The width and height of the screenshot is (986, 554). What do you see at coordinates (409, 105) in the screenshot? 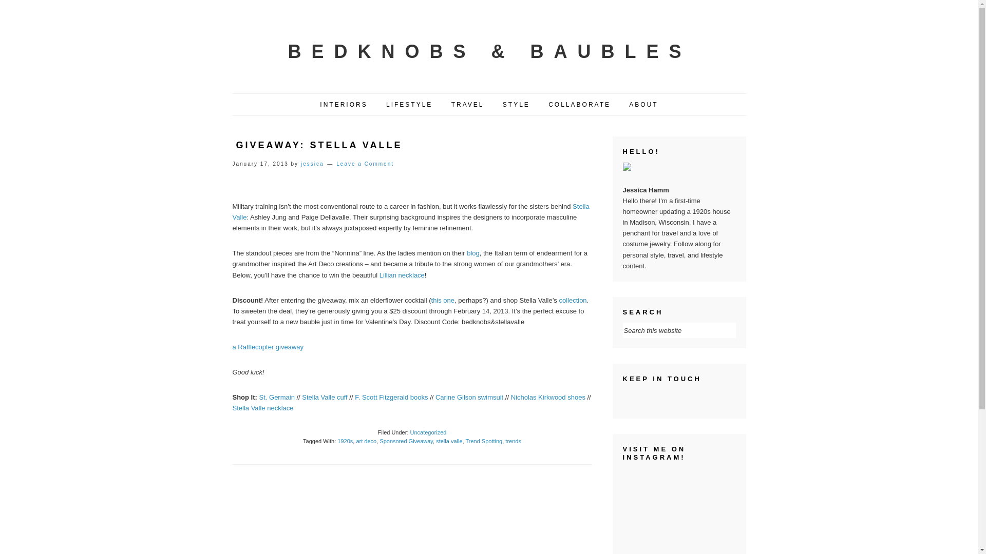
I see `LIFESTYLE` at bounding box center [409, 105].